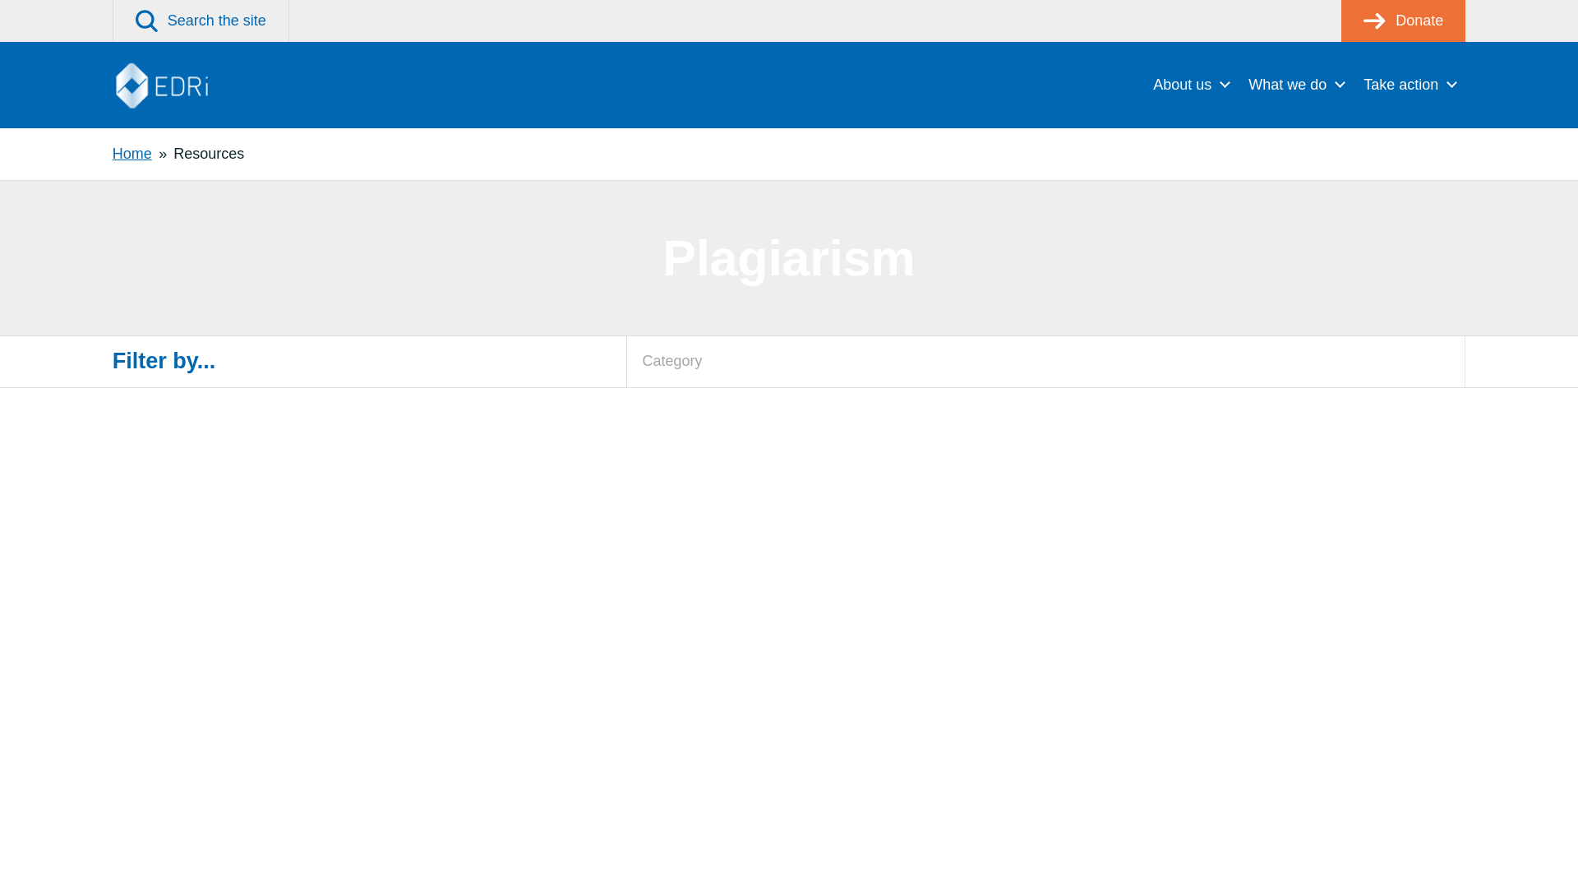 Image resolution: width=1578 pixels, height=888 pixels. I want to click on Donate, so click(1404, 21).